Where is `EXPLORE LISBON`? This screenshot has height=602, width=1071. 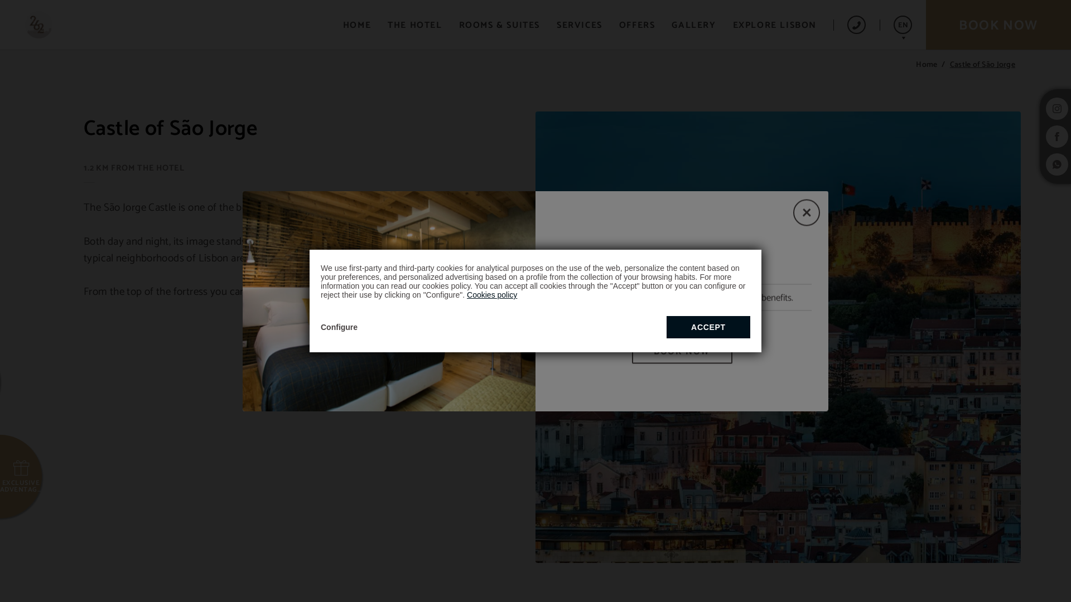 EXPLORE LISBON is located at coordinates (775, 25).